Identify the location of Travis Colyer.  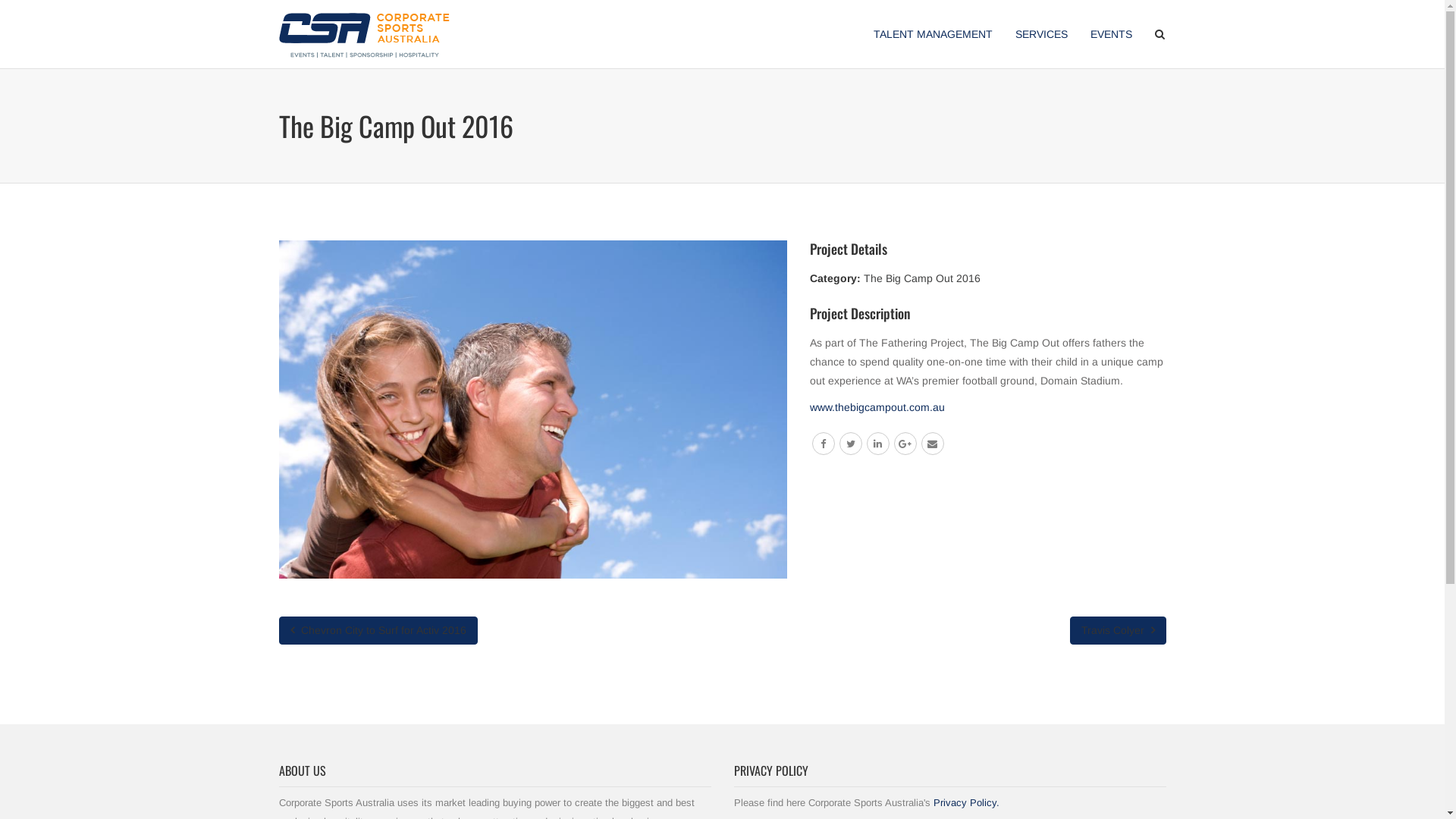
(1118, 631).